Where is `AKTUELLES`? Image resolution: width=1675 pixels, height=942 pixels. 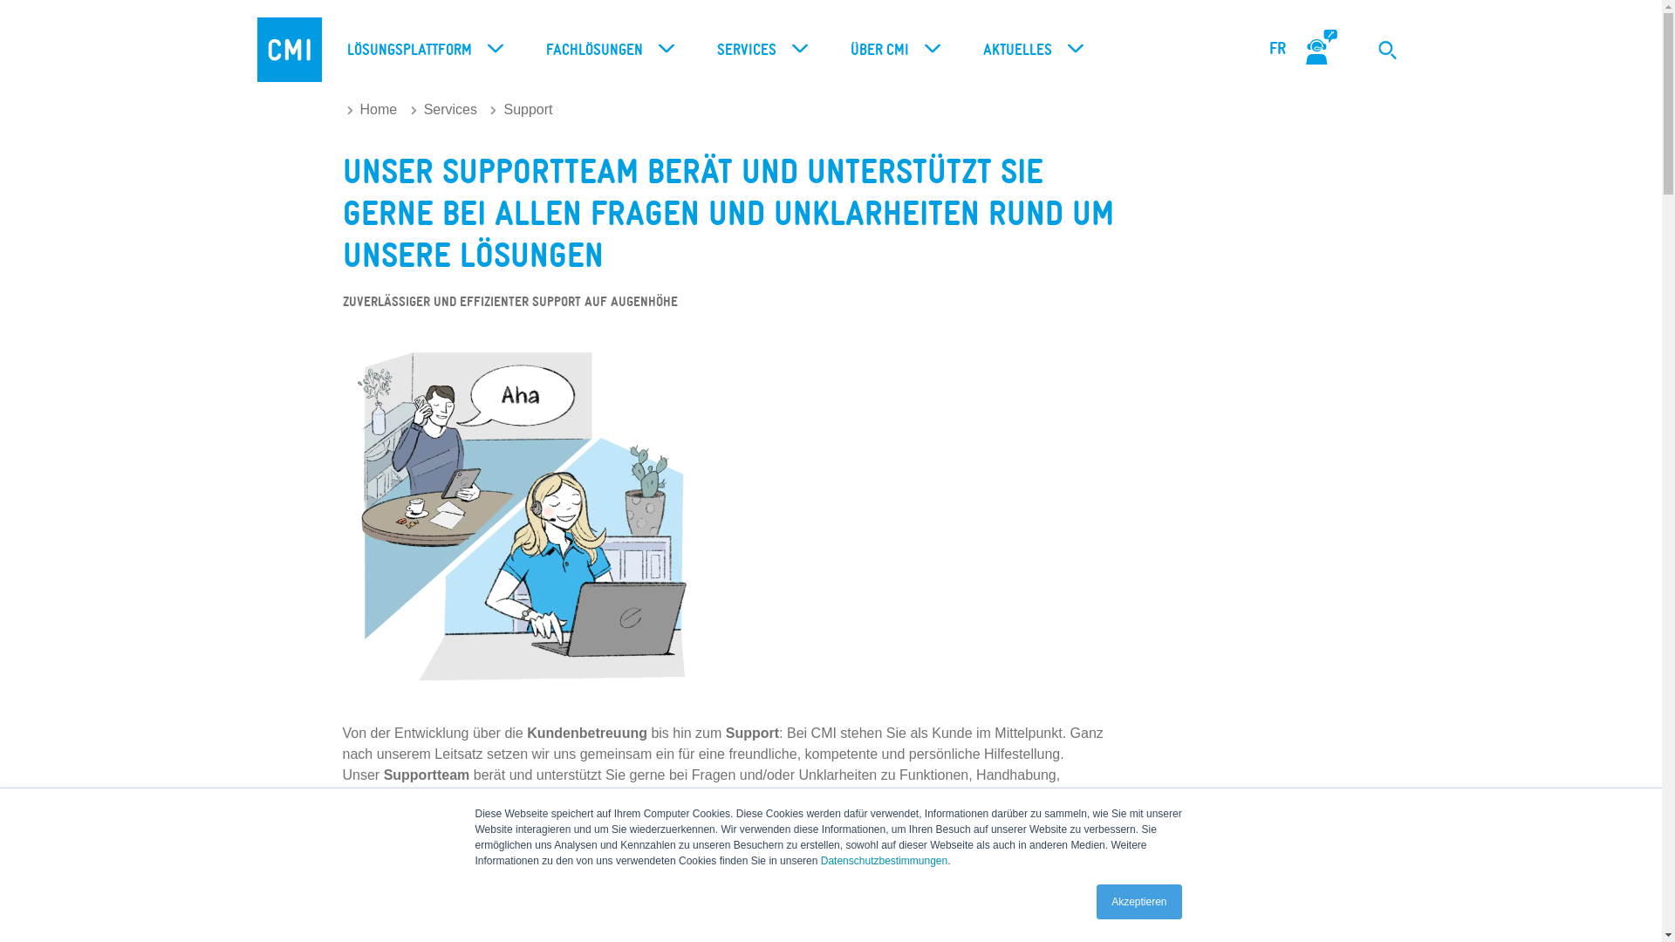
AKTUELLES is located at coordinates (1029, 51).